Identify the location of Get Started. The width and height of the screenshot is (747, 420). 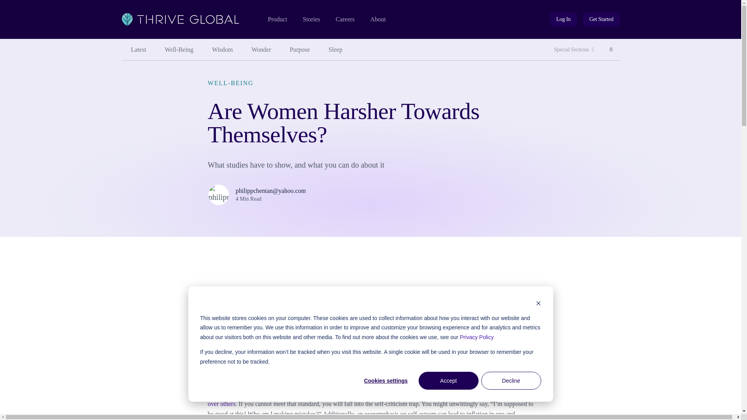
(335, 50).